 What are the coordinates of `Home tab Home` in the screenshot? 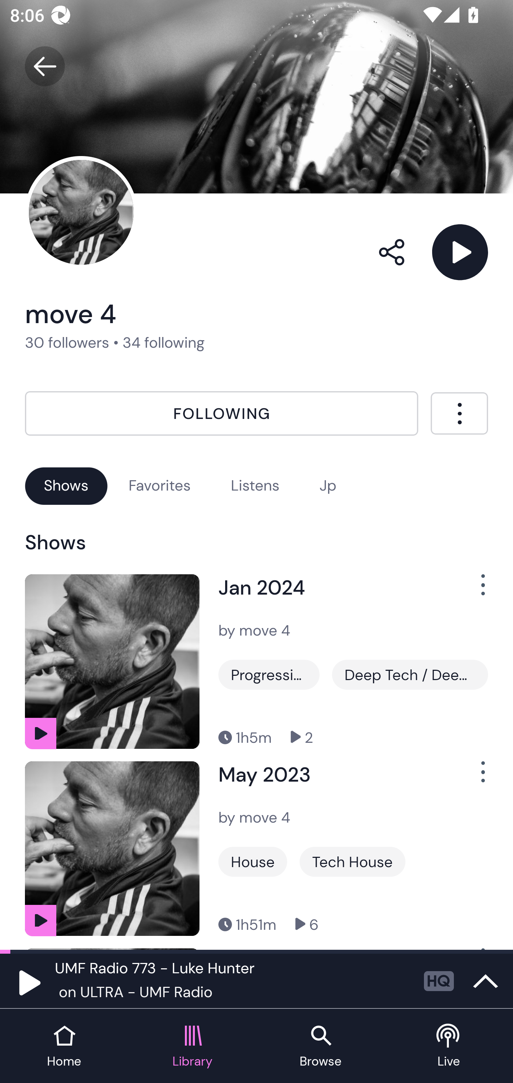 It's located at (64, 1047).